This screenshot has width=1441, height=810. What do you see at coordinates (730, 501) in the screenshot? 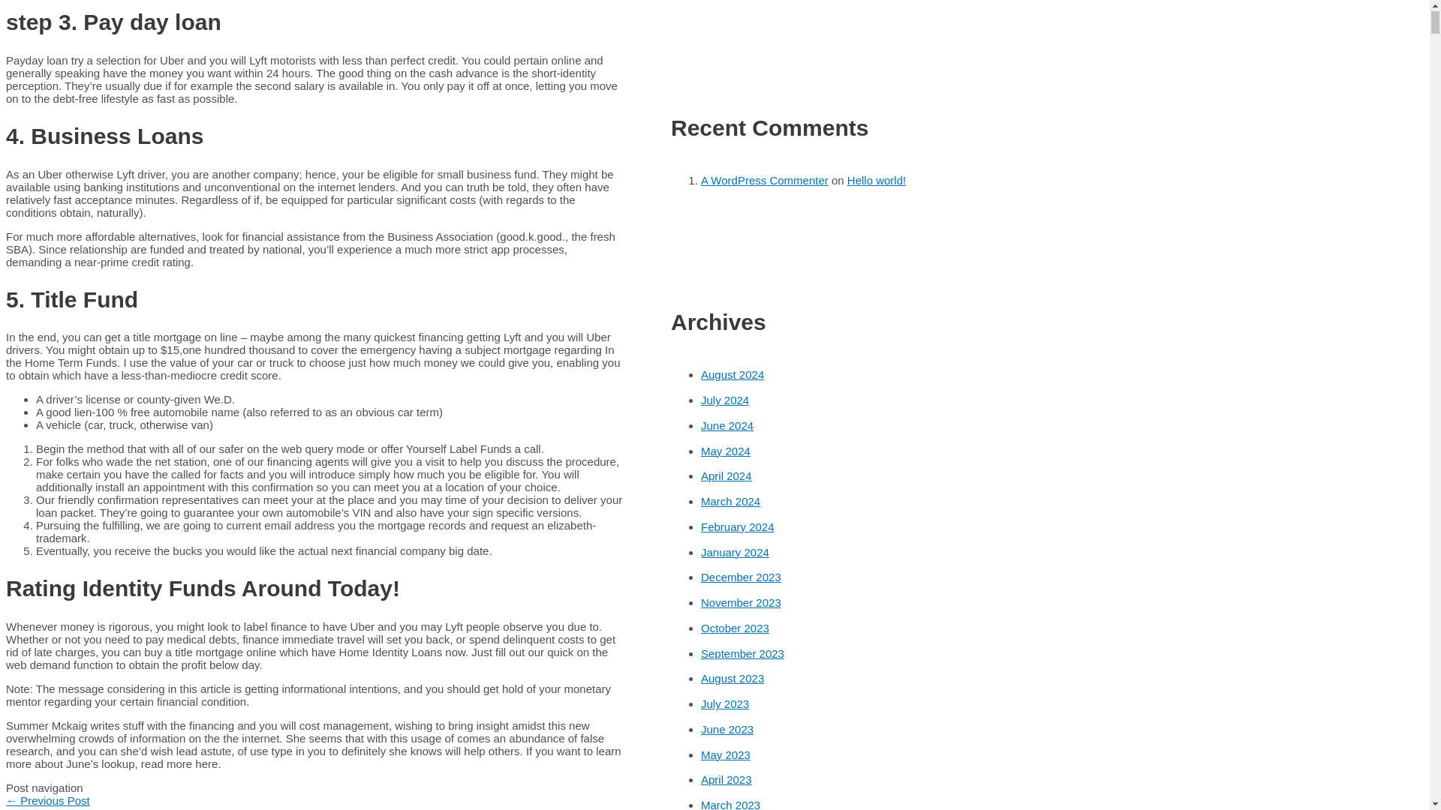
I see `March 2024` at bounding box center [730, 501].